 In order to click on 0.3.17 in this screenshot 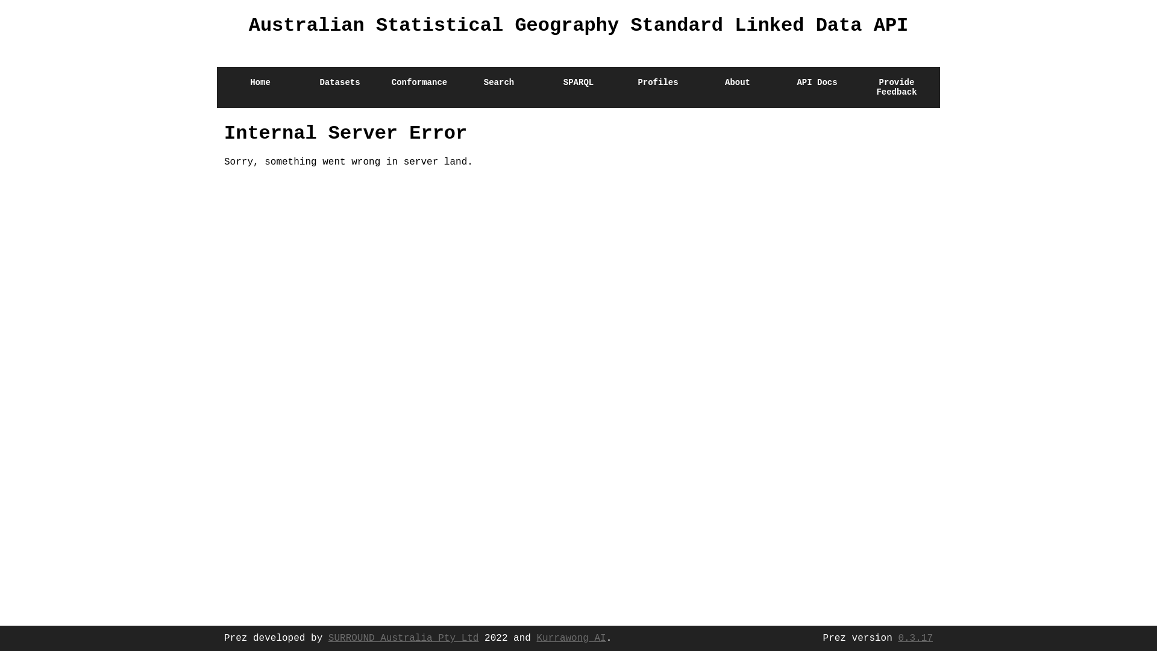, I will do `click(915, 638)`.